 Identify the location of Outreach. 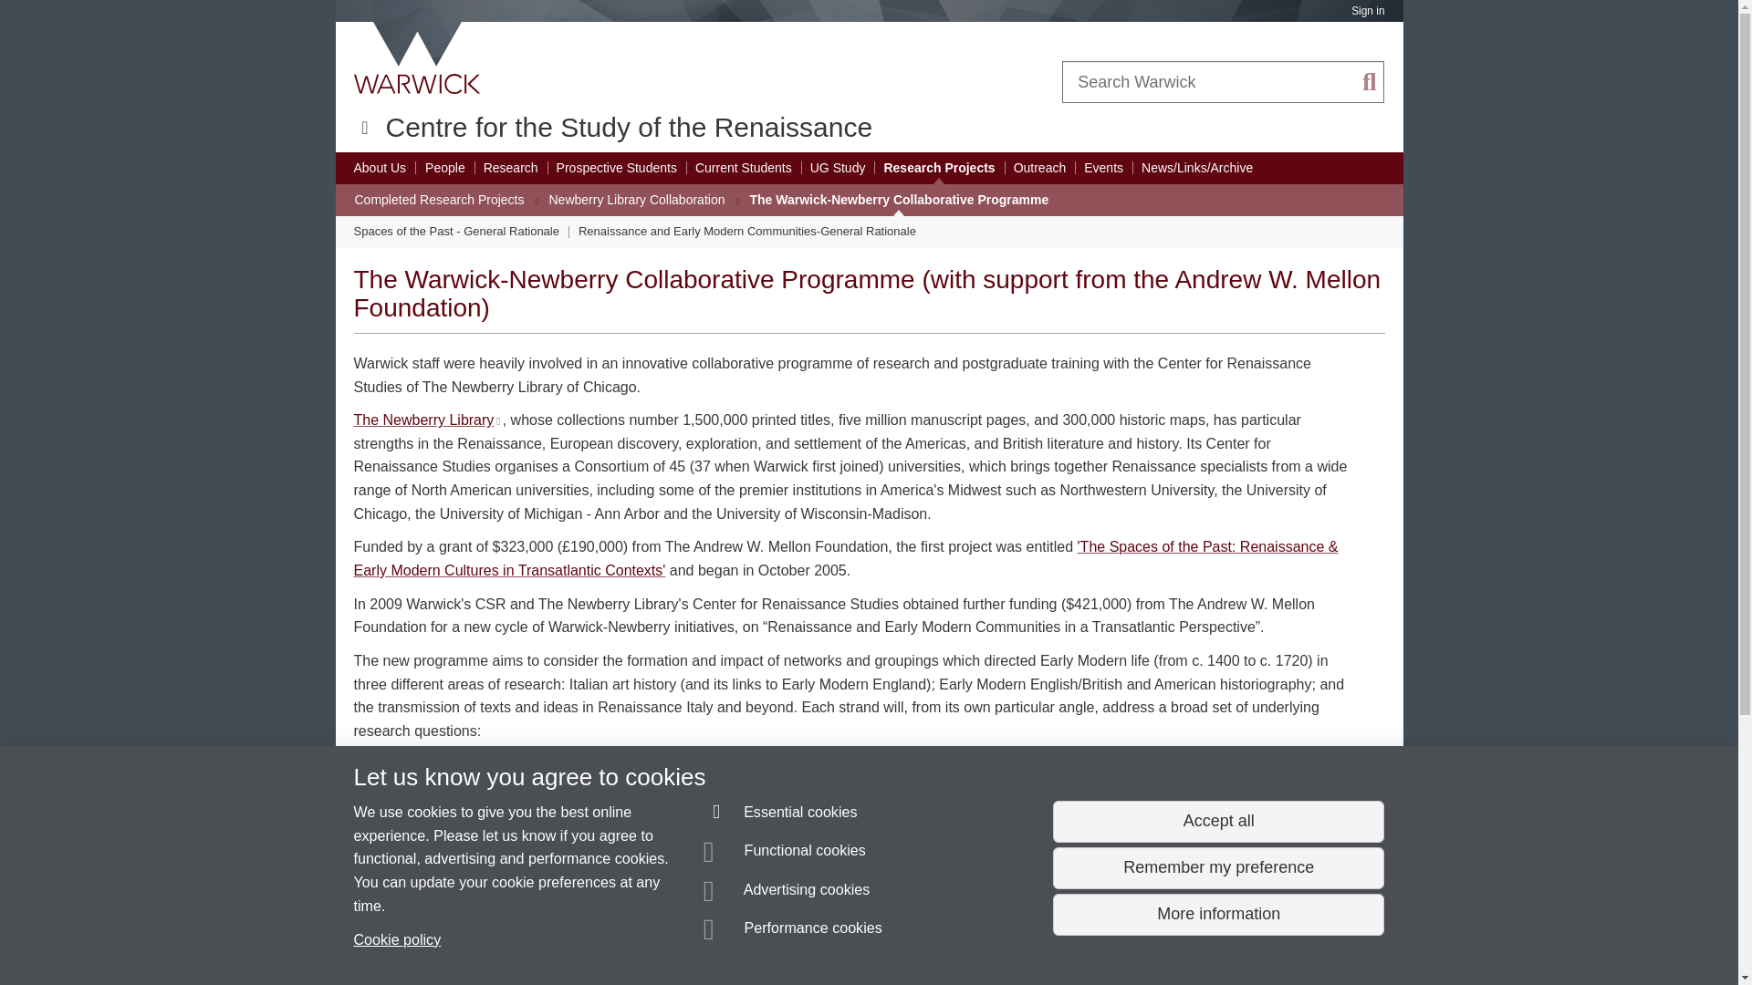
(1040, 168).